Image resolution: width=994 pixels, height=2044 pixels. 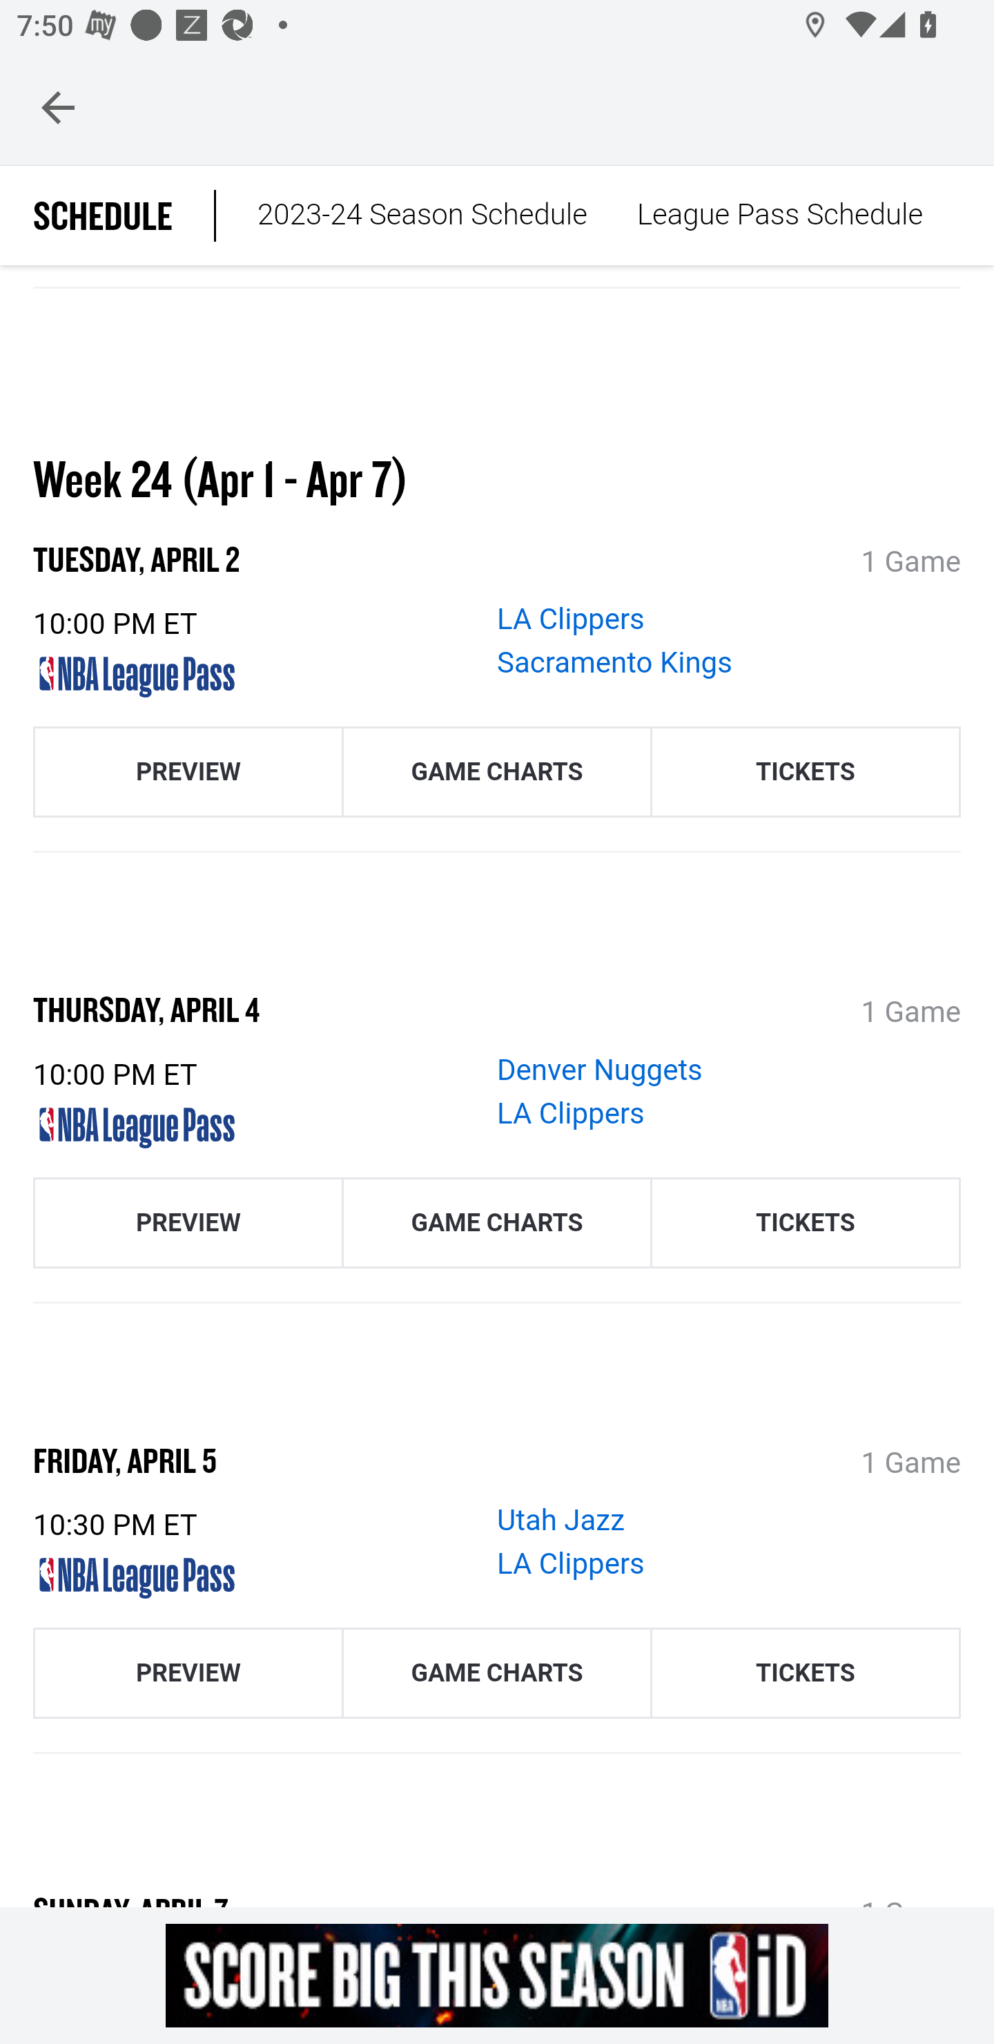 What do you see at coordinates (188, 1675) in the screenshot?
I see `PREVIEW` at bounding box center [188, 1675].